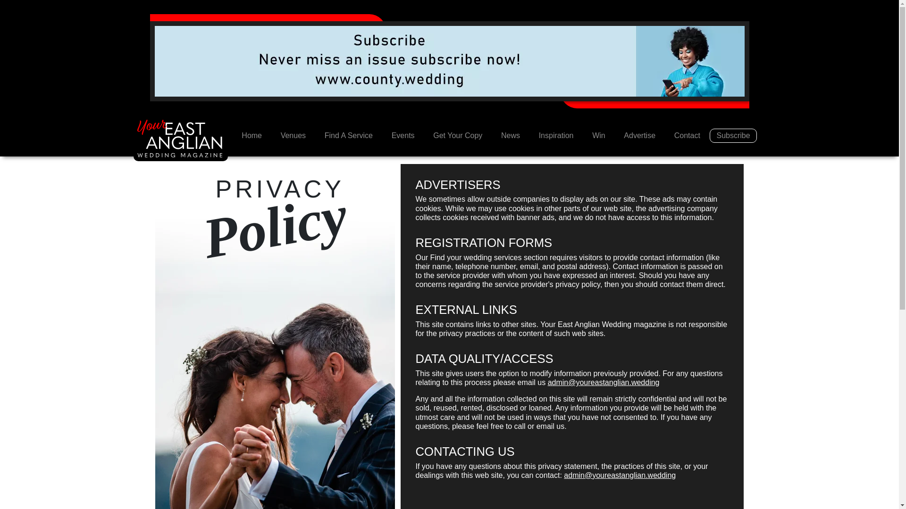 The height and width of the screenshot is (509, 906). What do you see at coordinates (251, 135) in the screenshot?
I see `Your East Anglian Wedding` at bounding box center [251, 135].